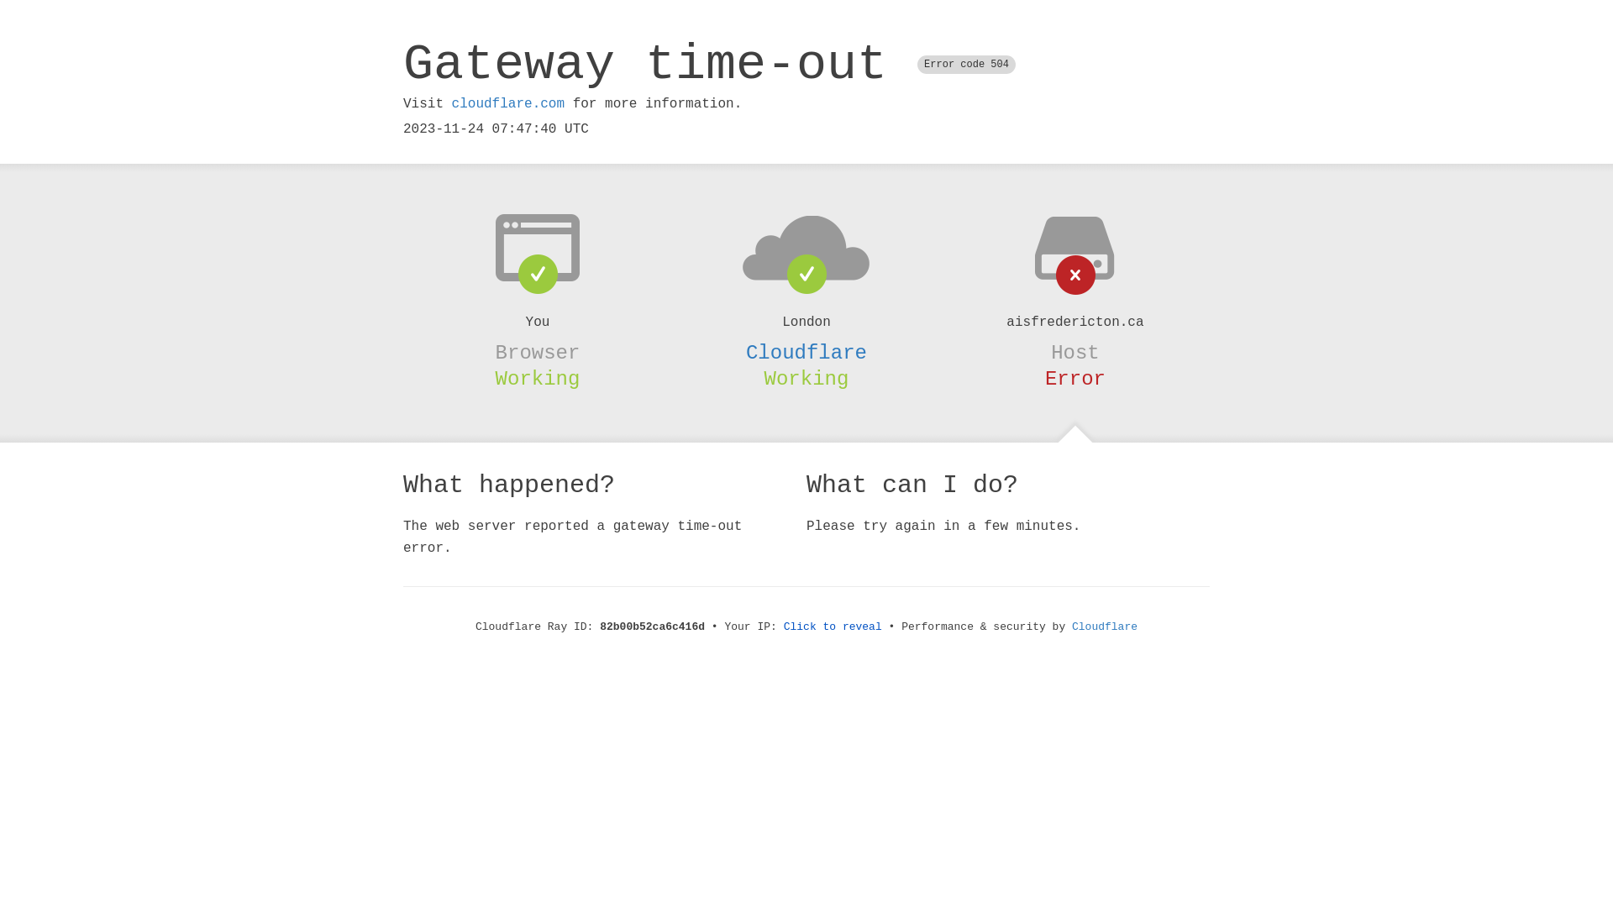 This screenshot has height=907, width=1613. Describe the element at coordinates (508, 104) in the screenshot. I see `cloudflare.com` at that location.